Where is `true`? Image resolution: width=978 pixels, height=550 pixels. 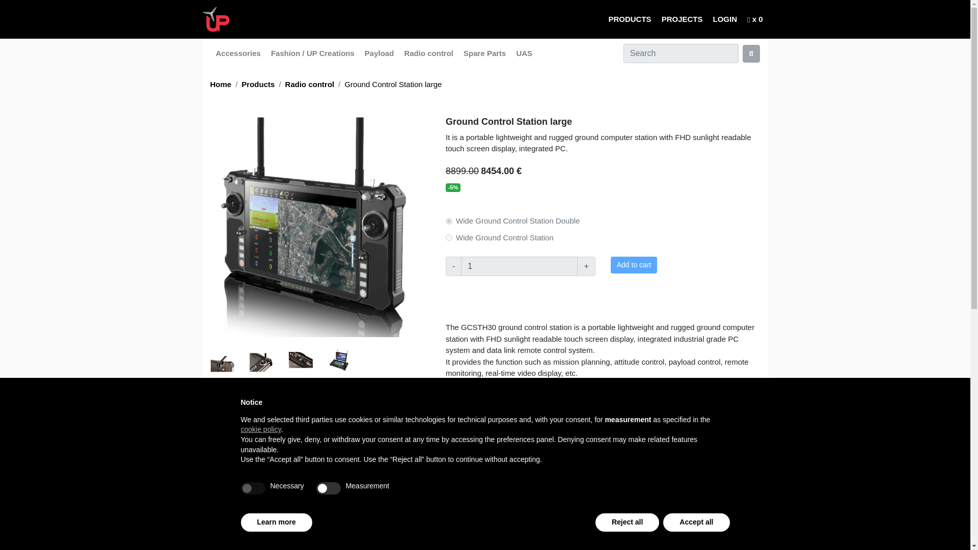
true is located at coordinates (253, 488).